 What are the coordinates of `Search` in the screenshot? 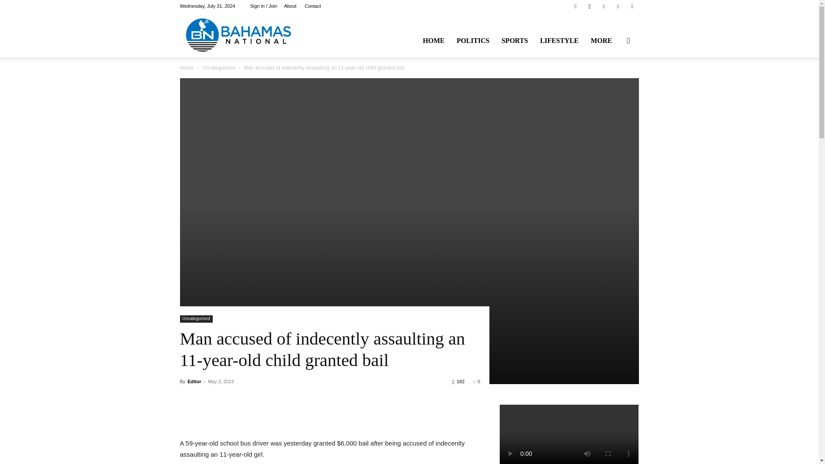 It's located at (614, 82).